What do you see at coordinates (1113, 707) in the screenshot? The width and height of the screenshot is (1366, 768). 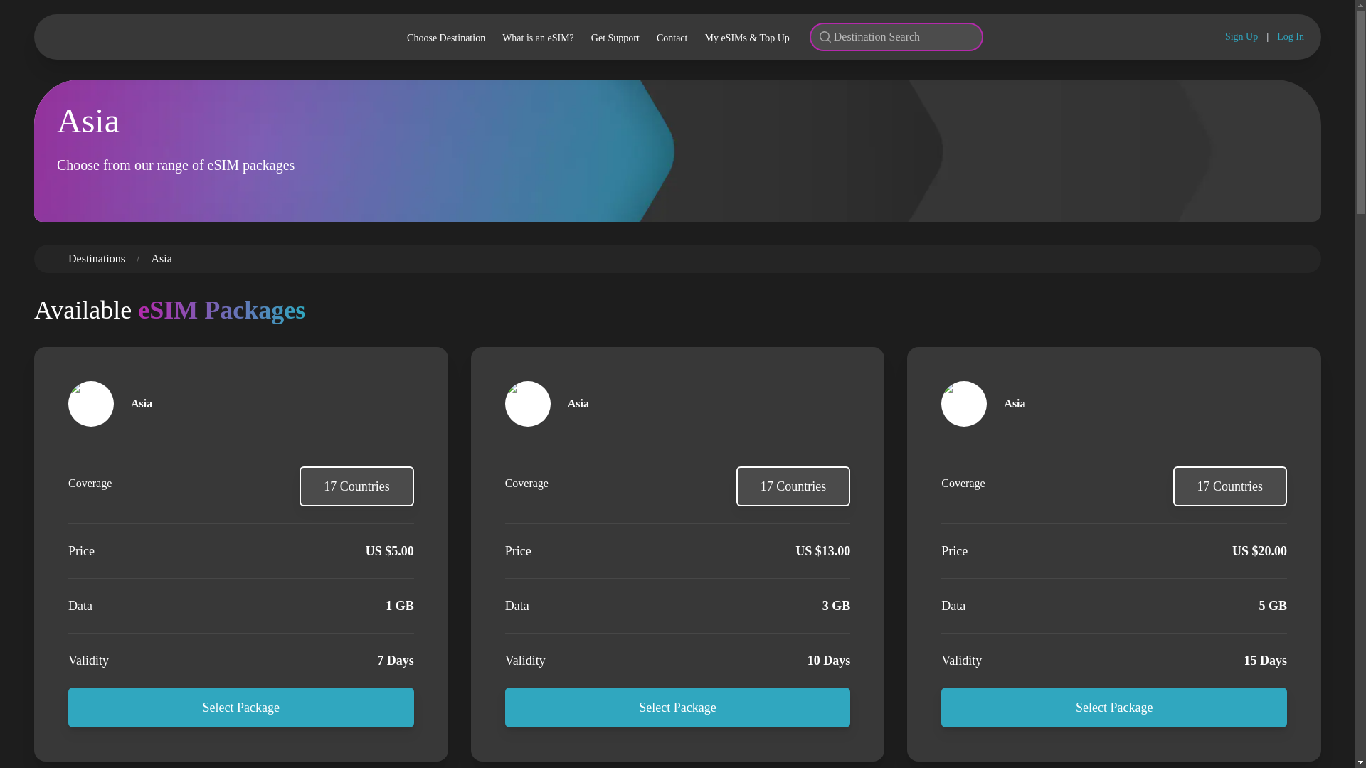 I see `Select Package` at bounding box center [1113, 707].